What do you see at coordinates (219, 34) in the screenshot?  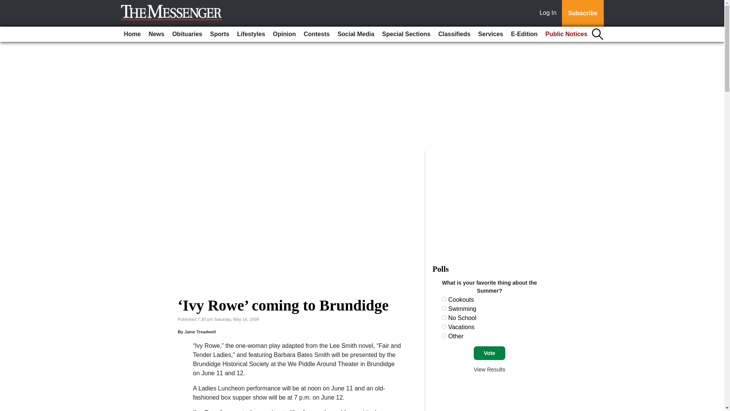 I see `Sports` at bounding box center [219, 34].